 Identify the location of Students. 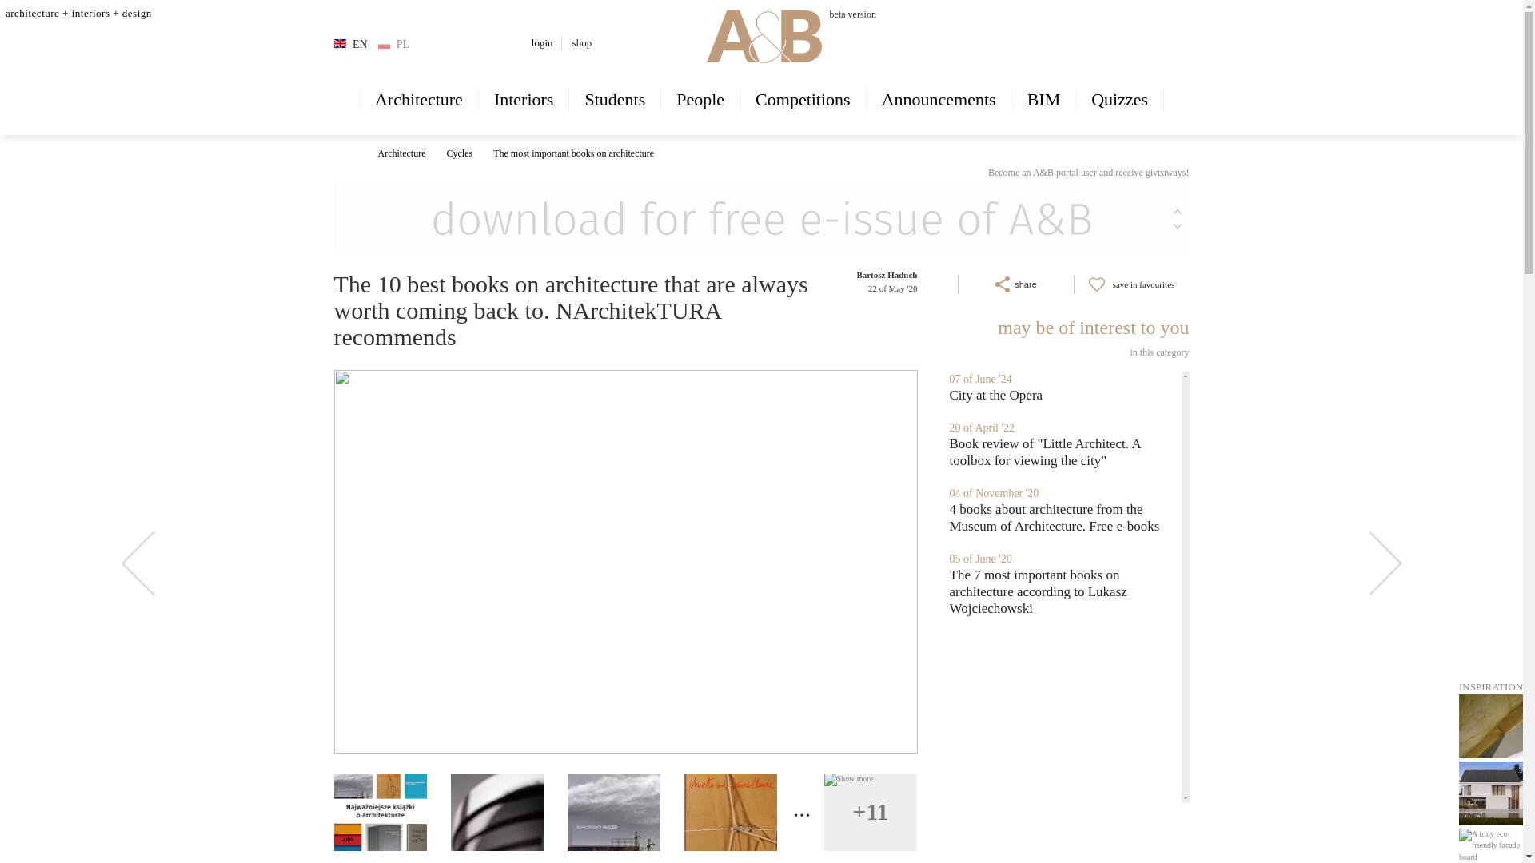
(614, 99).